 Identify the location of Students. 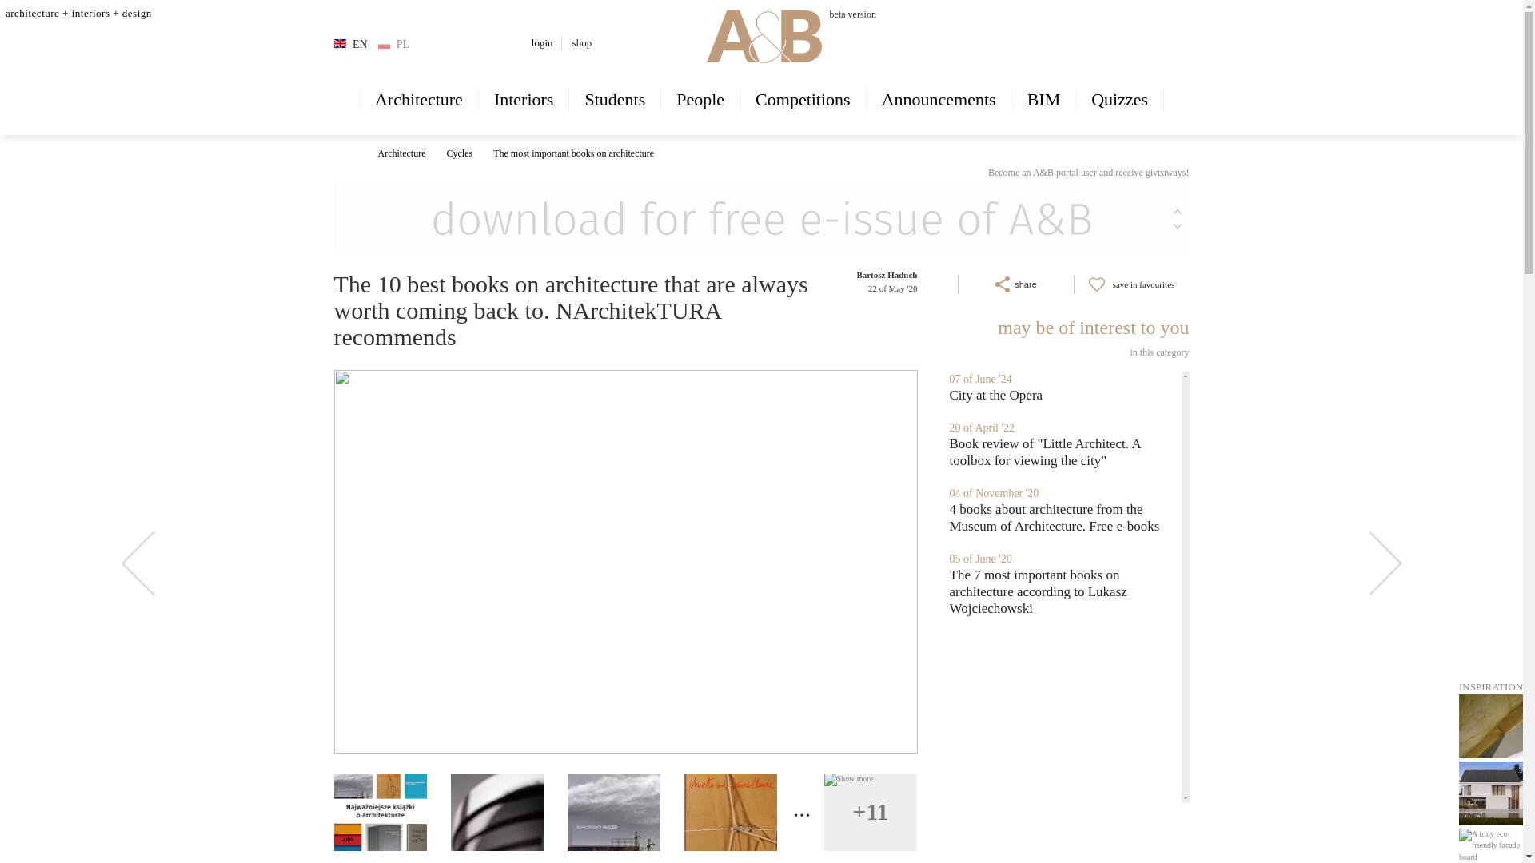
(614, 99).